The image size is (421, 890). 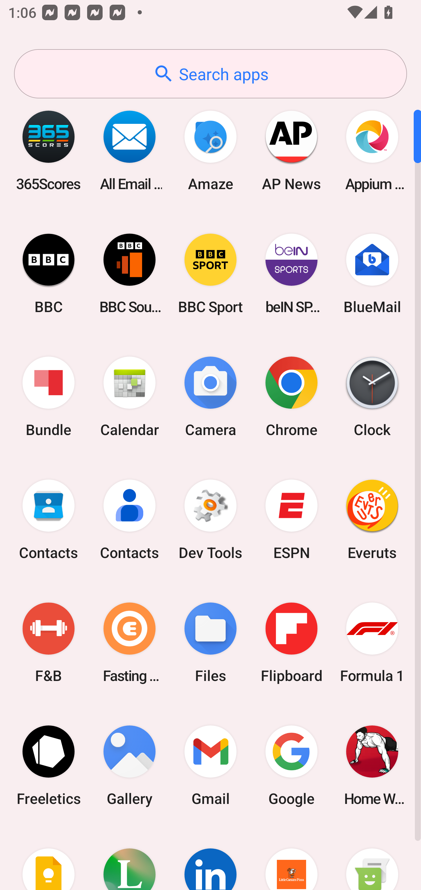 I want to click on Freeletics, so click(x=49, y=765).